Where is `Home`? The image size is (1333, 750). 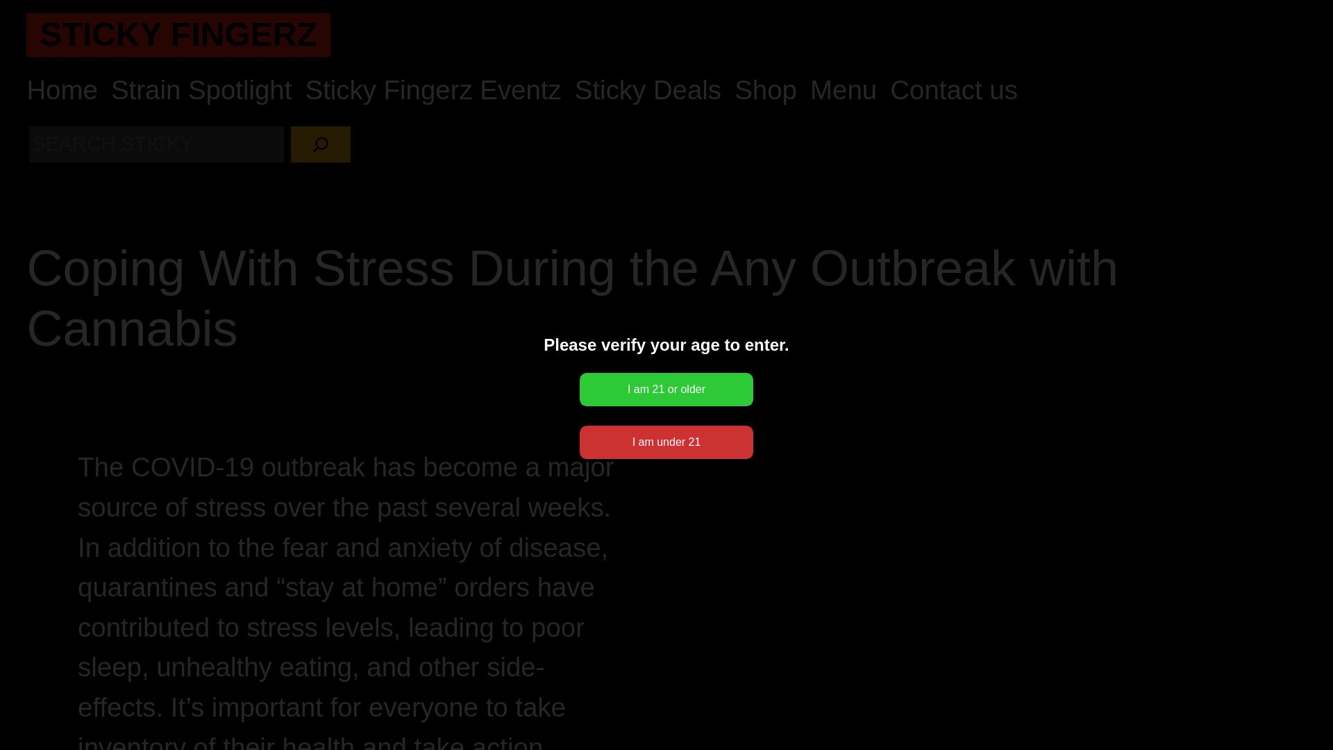 Home is located at coordinates (62, 90).